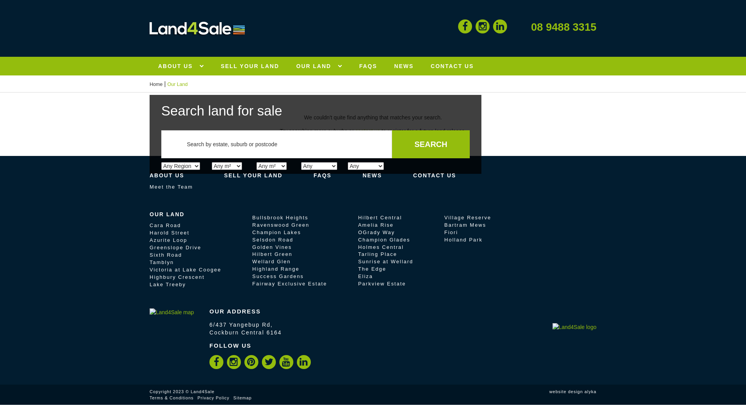 The image size is (746, 420). Describe the element at coordinates (500, 26) in the screenshot. I see `LinkedIn` at that location.